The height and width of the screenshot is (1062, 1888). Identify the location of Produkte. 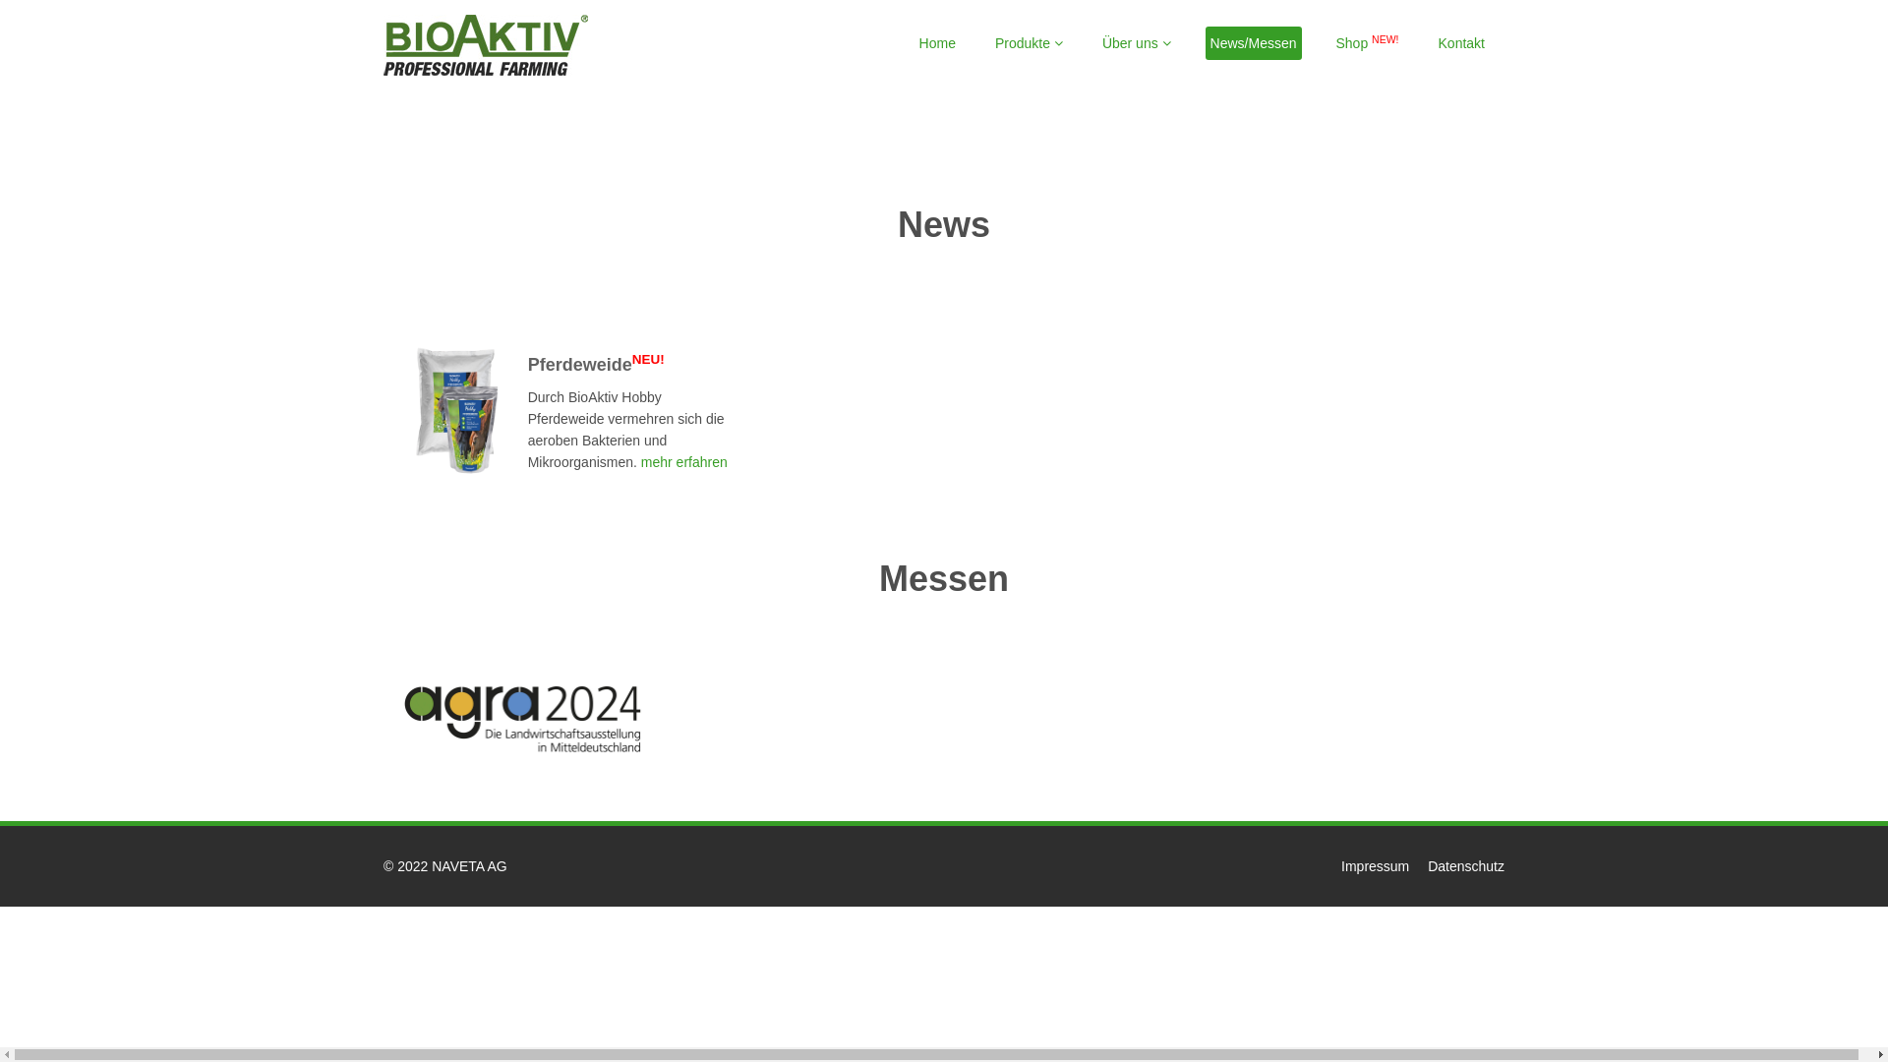
(1029, 43).